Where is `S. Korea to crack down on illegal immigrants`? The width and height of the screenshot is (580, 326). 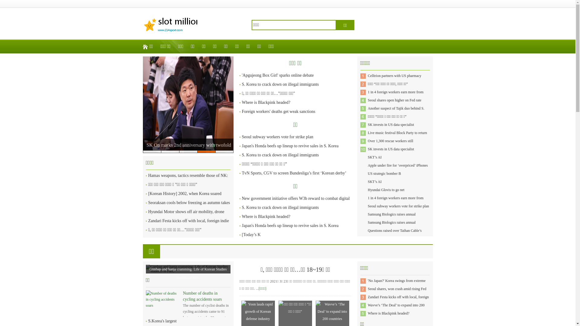
S. Korea to crack down on illegal immigrants is located at coordinates (280, 155).